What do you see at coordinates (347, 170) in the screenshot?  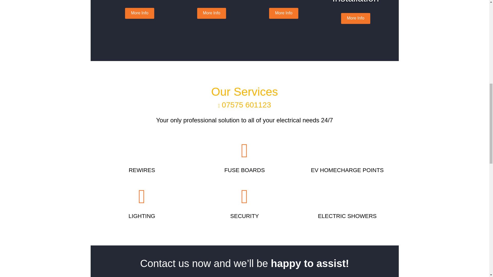 I see `EV HOMECHARGE POINTS` at bounding box center [347, 170].